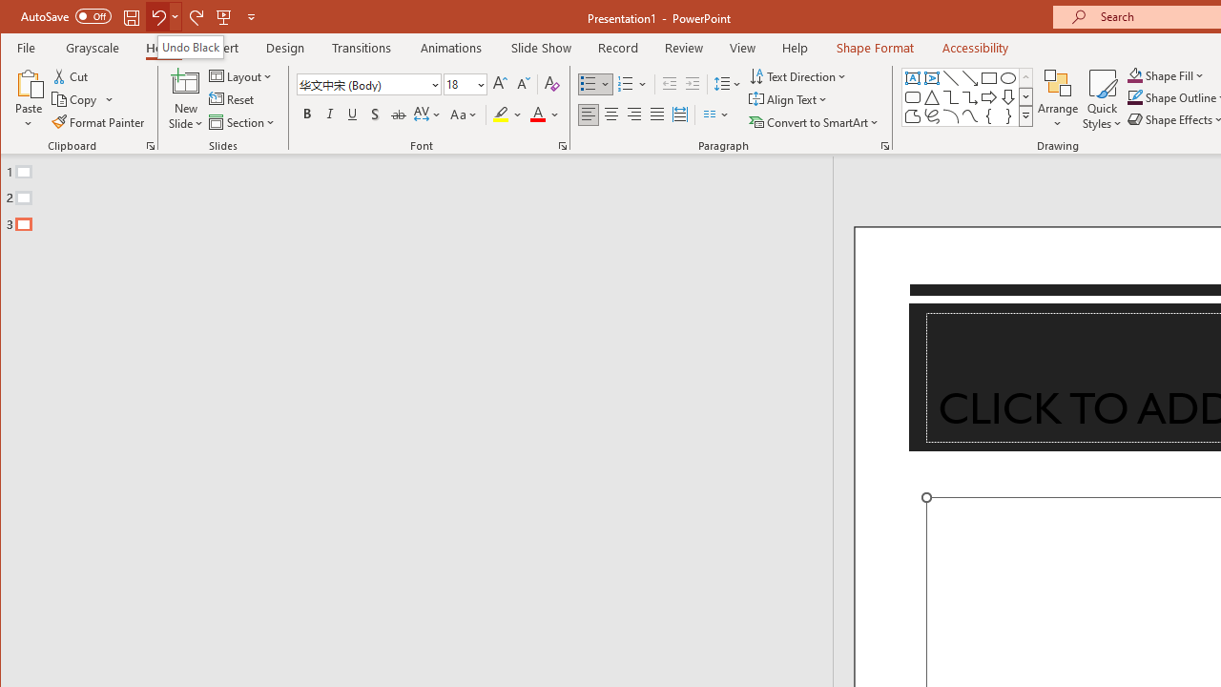 Image resolution: width=1221 pixels, height=687 pixels. What do you see at coordinates (874, 48) in the screenshot?
I see `Shape Format` at bounding box center [874, 48].